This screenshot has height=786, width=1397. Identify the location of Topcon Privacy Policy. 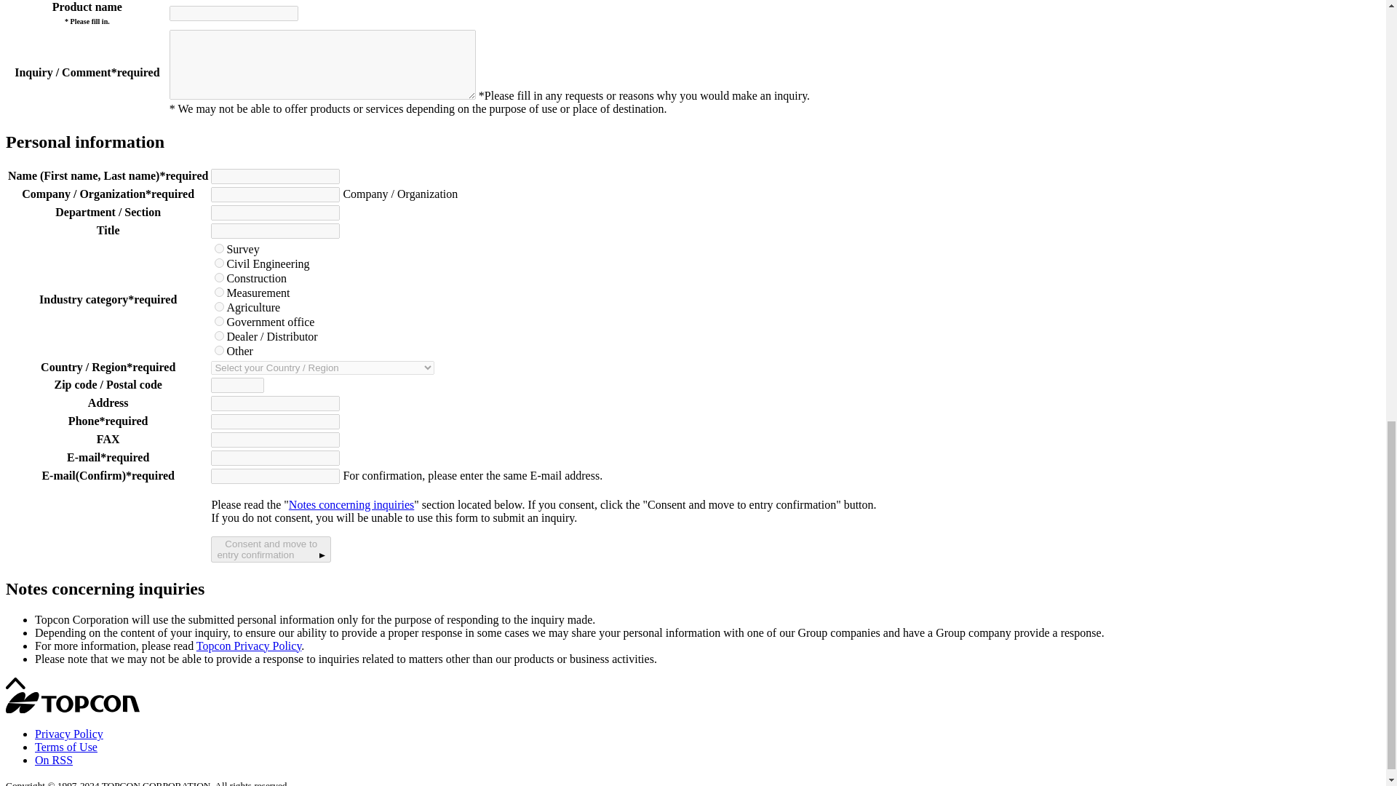
(249, 646).